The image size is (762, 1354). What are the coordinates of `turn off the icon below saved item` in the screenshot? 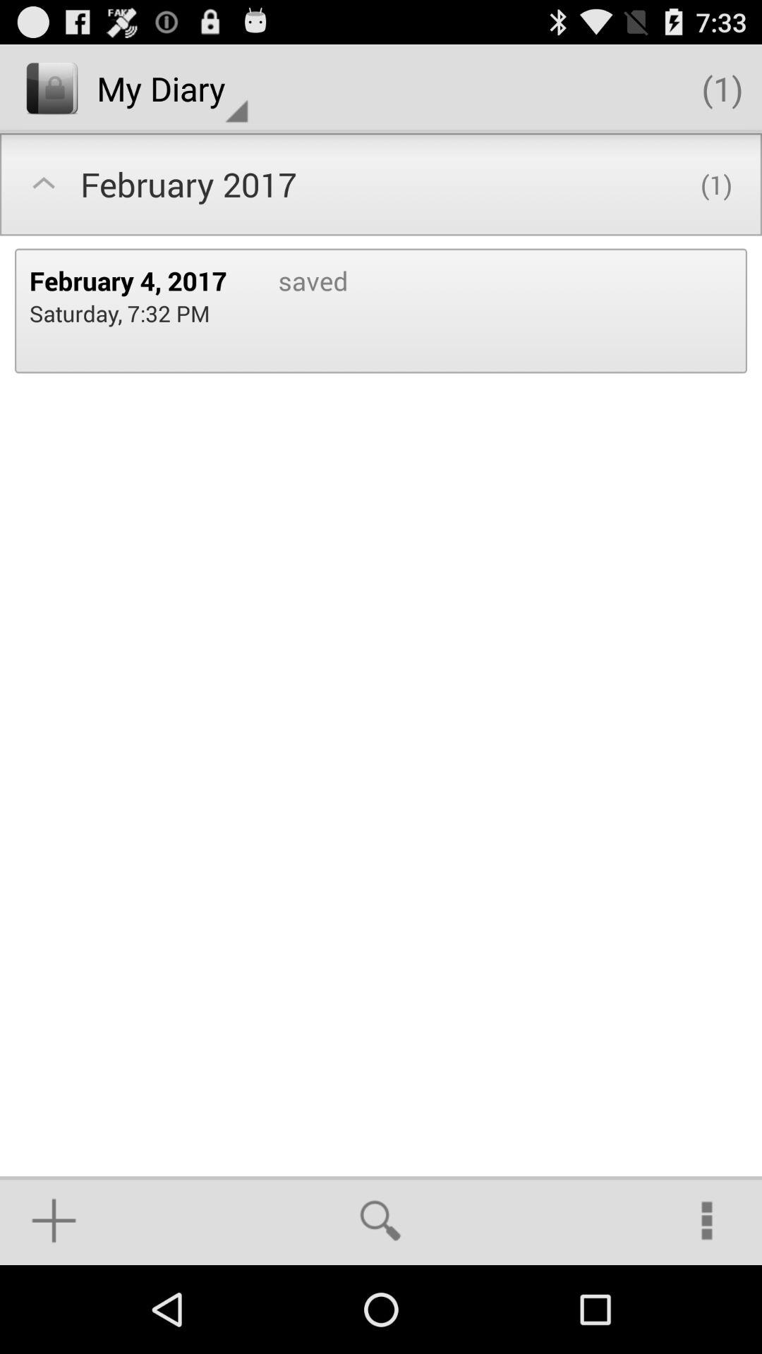 It's located at (380, 1220).